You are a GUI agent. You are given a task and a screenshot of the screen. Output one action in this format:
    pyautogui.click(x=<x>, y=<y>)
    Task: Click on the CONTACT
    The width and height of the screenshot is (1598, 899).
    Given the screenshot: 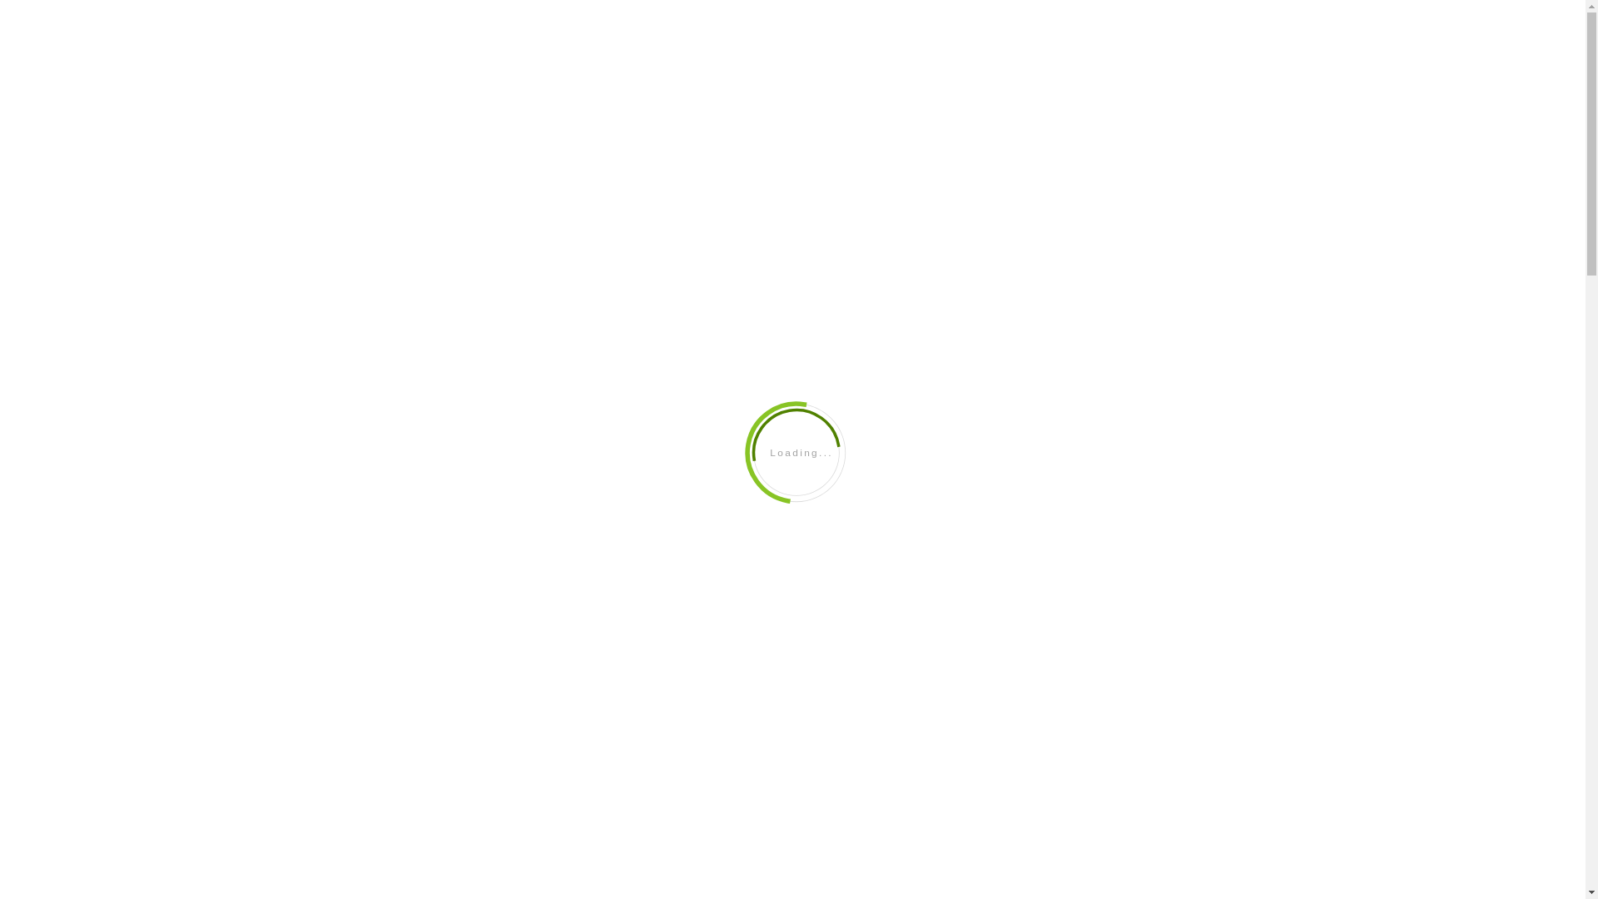 What is the action you would take?
    pyautogui.click(x=1226, y=9)
    